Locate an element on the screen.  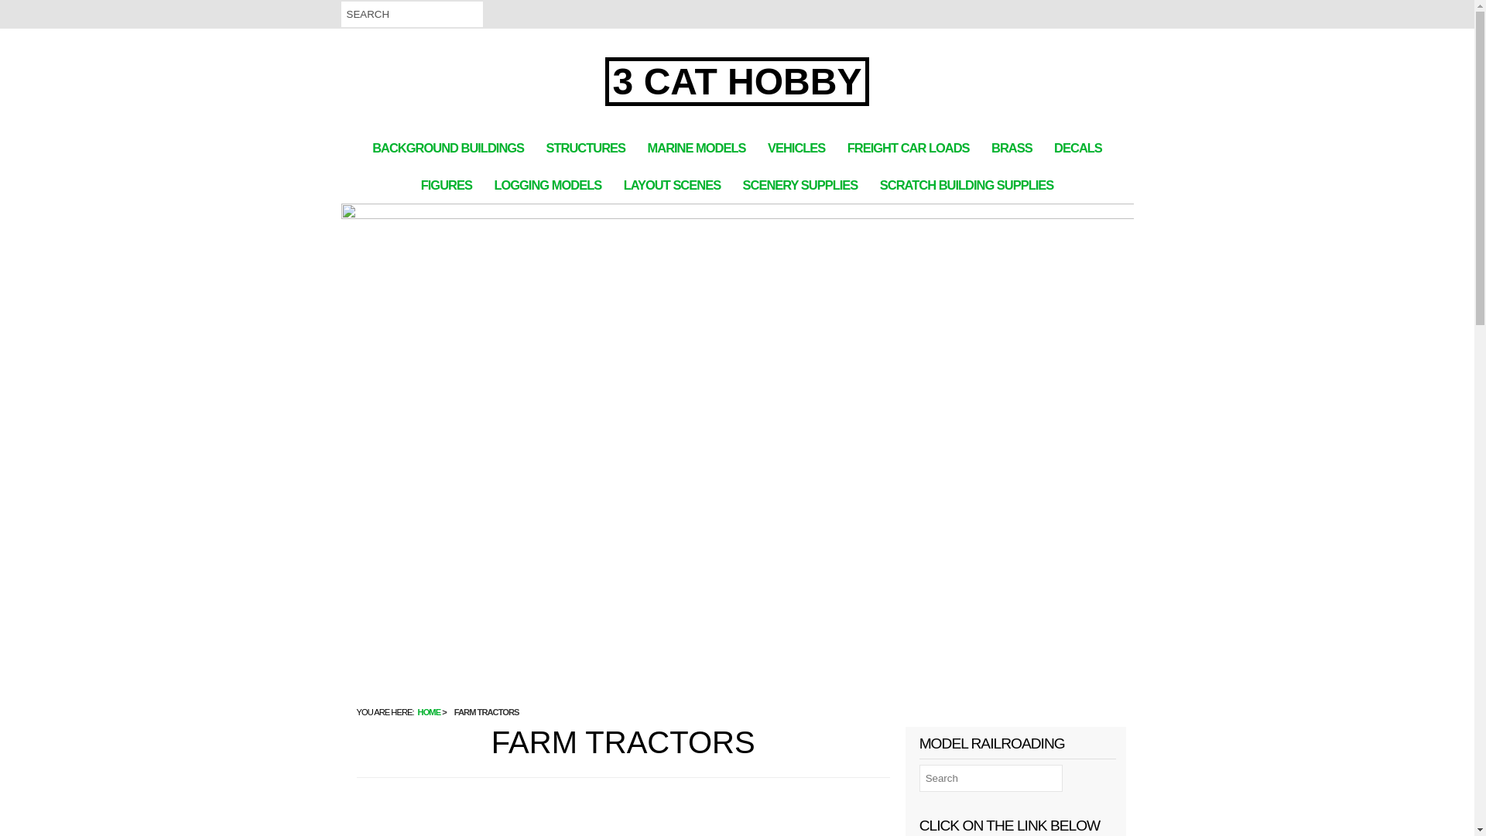
SCENERY SUPPLIES is located at coordinates (800, 185).